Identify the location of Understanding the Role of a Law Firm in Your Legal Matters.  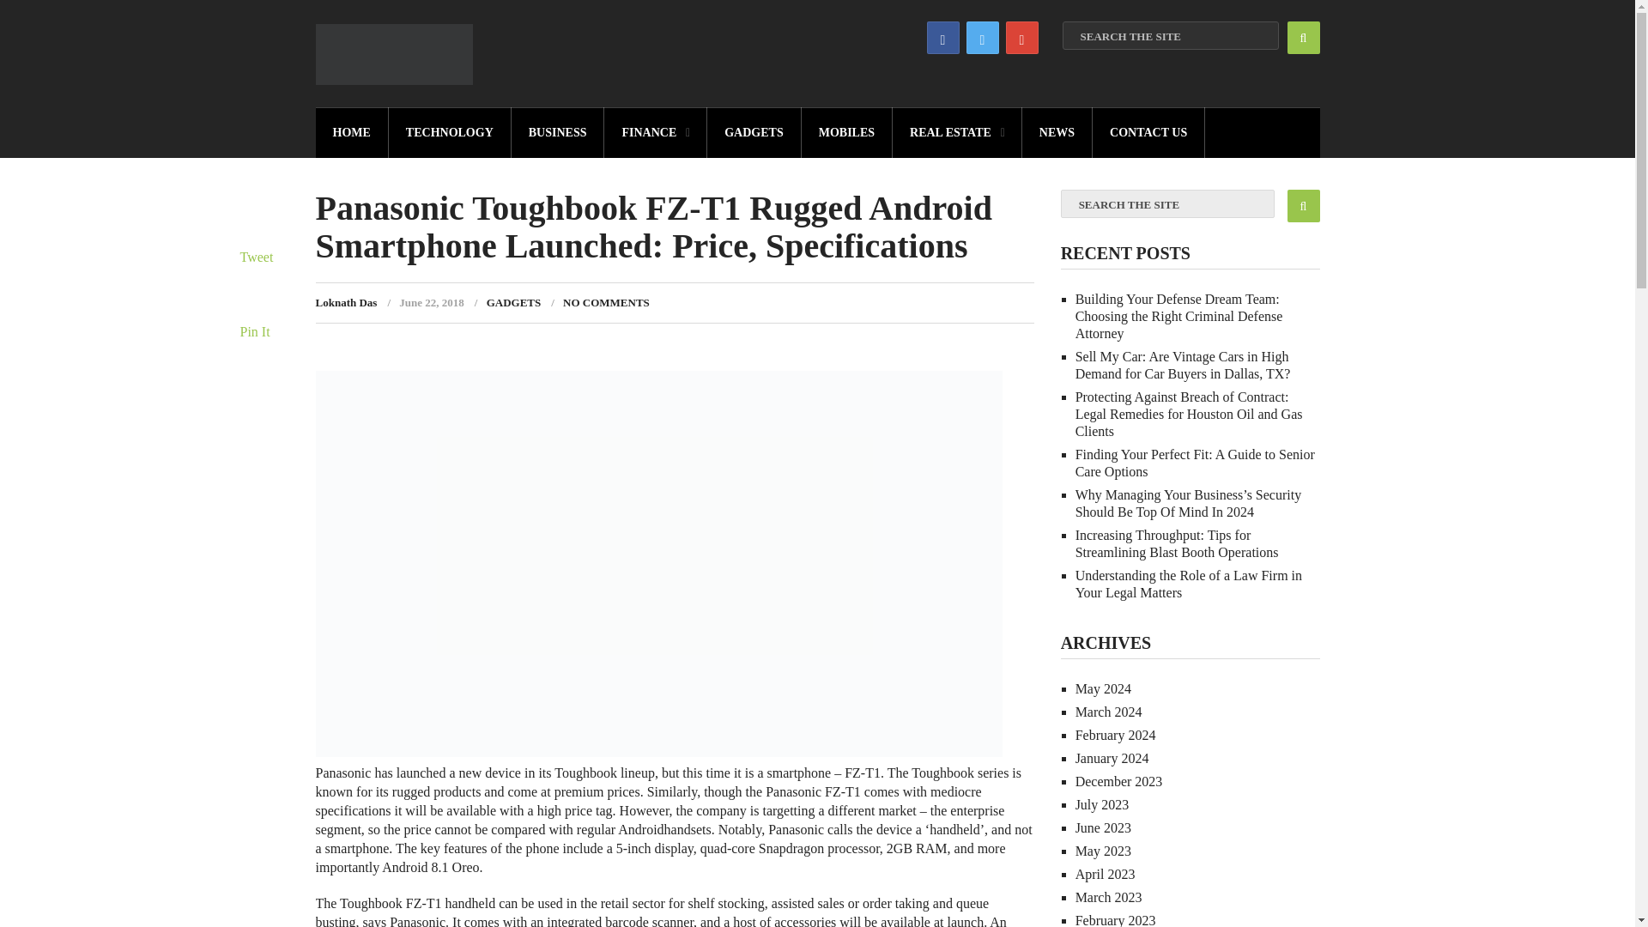
(1188, 584).